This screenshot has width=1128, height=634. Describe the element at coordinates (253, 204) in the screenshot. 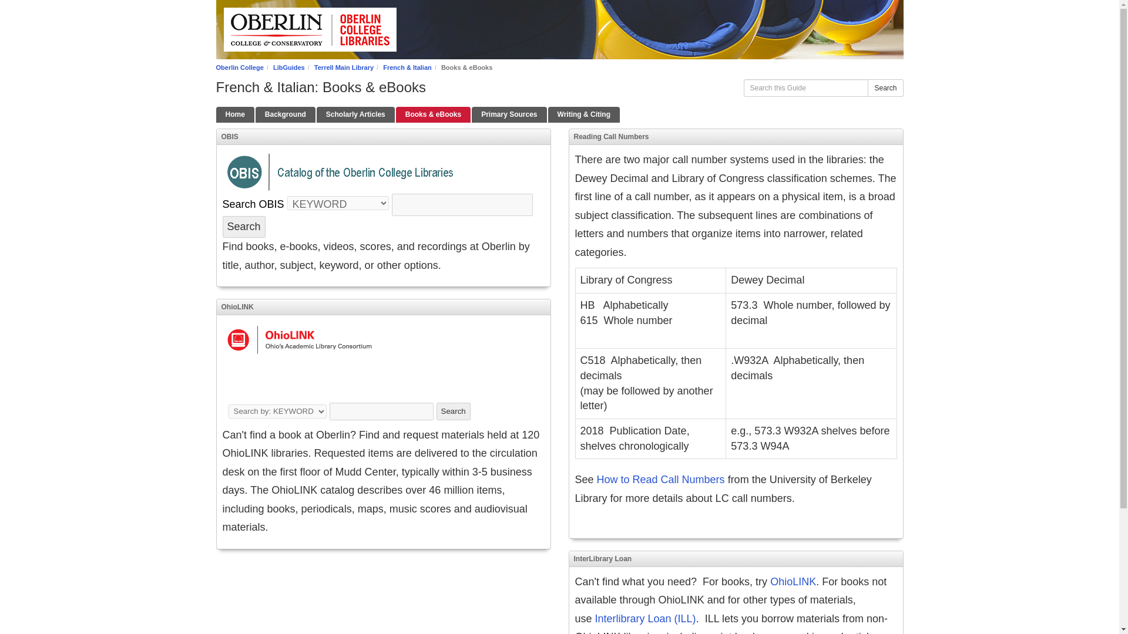

I see `Search OBIS` at that location.